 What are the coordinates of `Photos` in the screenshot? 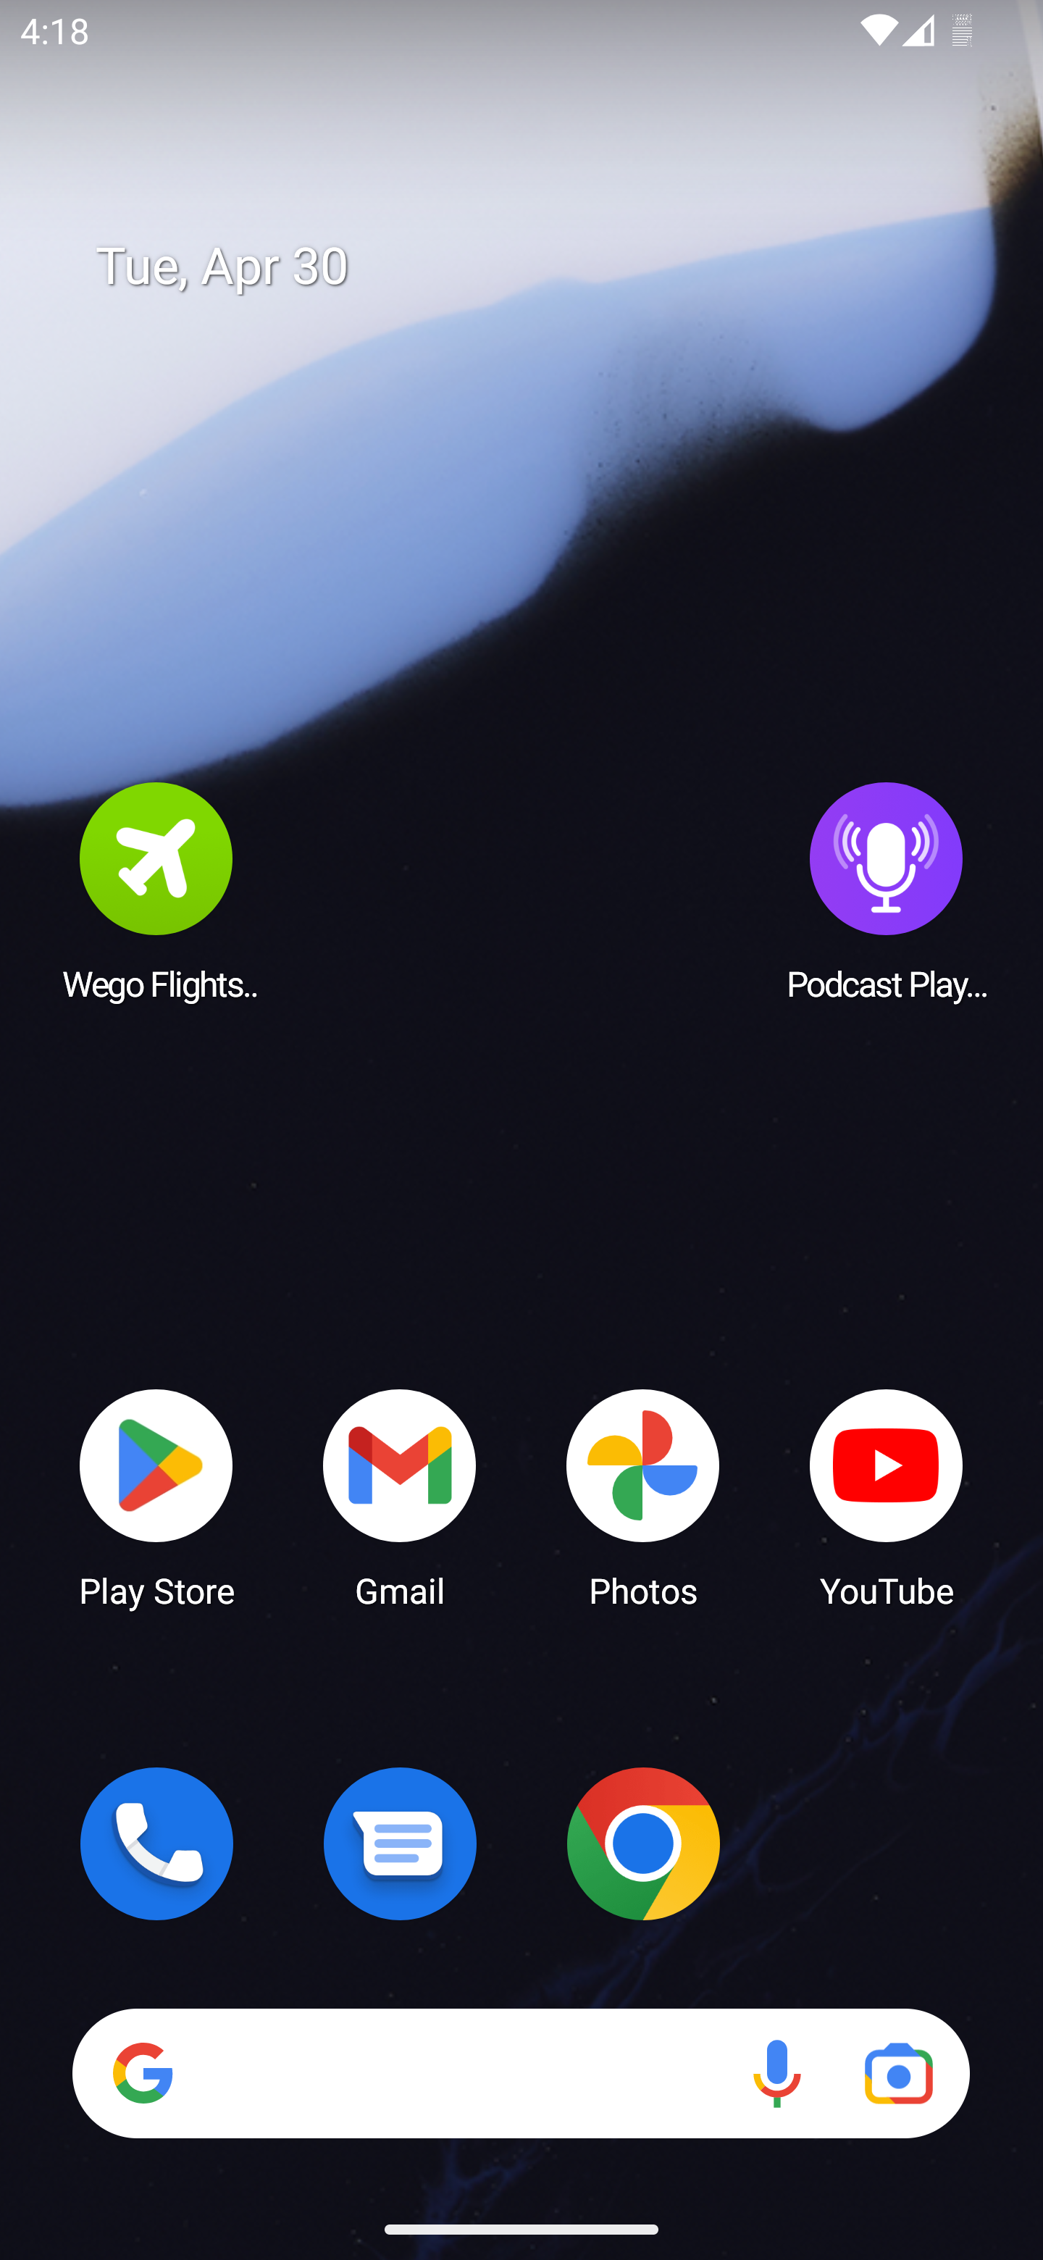 It's located at (643, 1497).